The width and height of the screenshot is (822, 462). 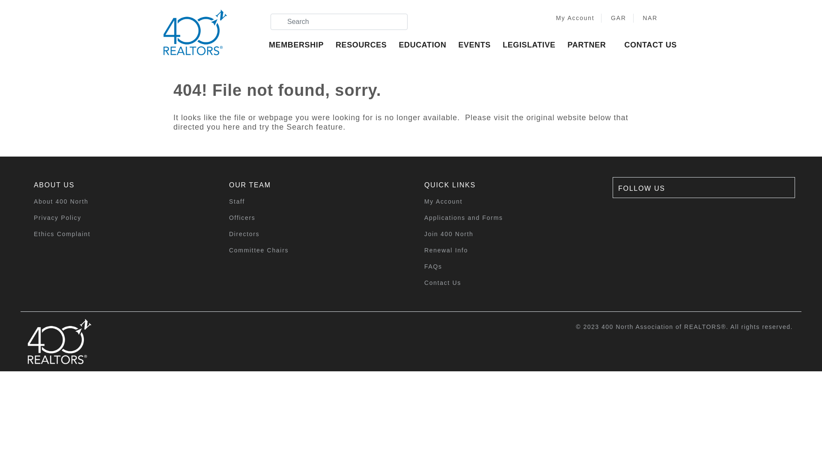 What do you see at coordinates (339, 22) in the screenshot?
I see `Search input` at bounding box center [339, 22].